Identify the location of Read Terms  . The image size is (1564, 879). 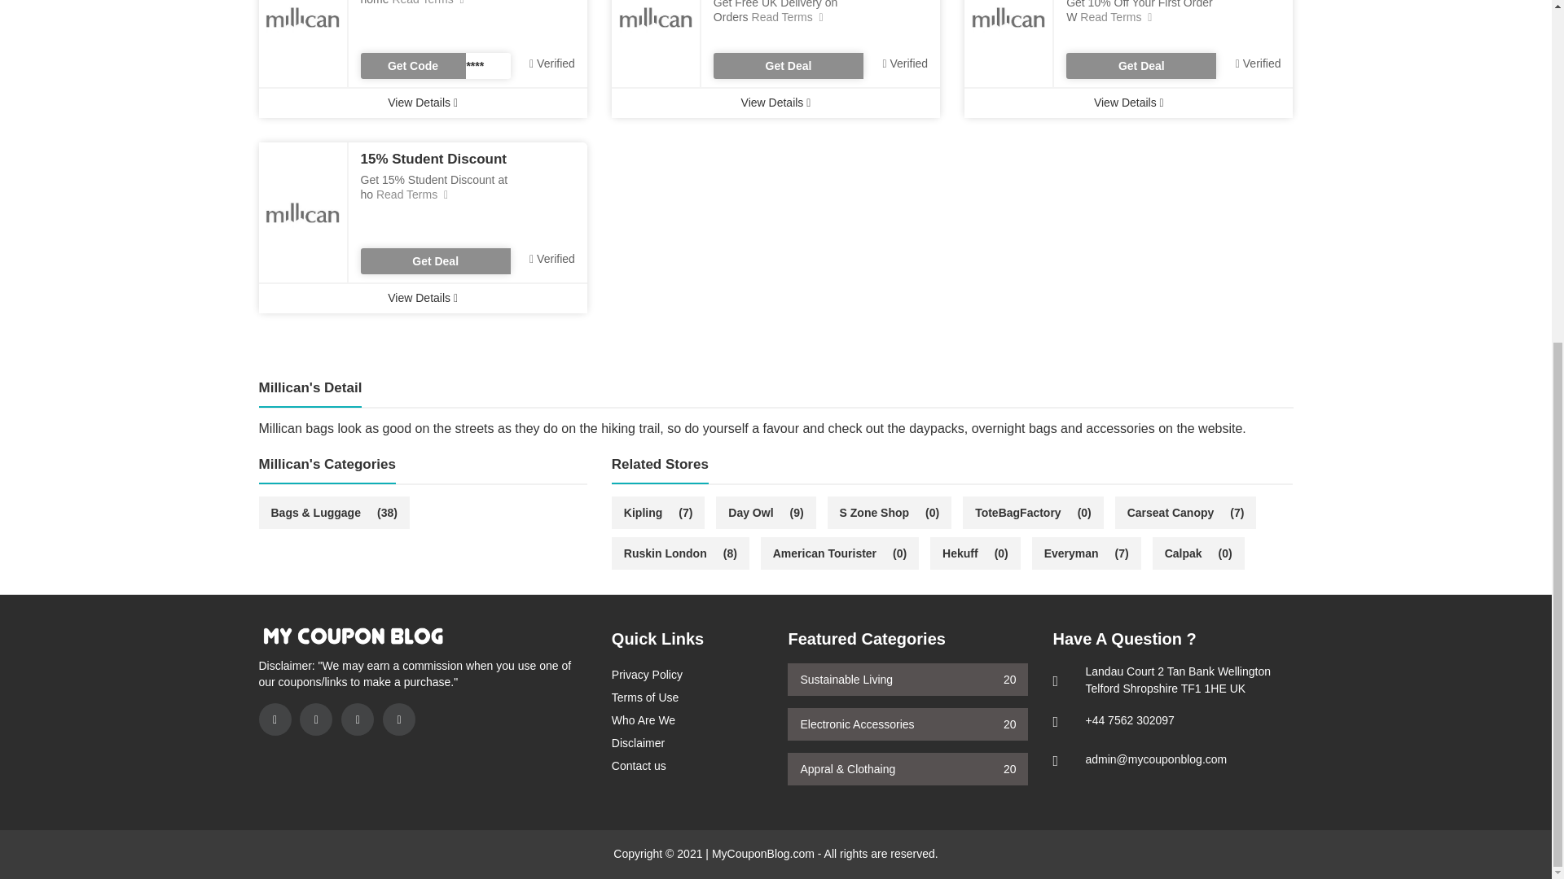
(1114, 16).